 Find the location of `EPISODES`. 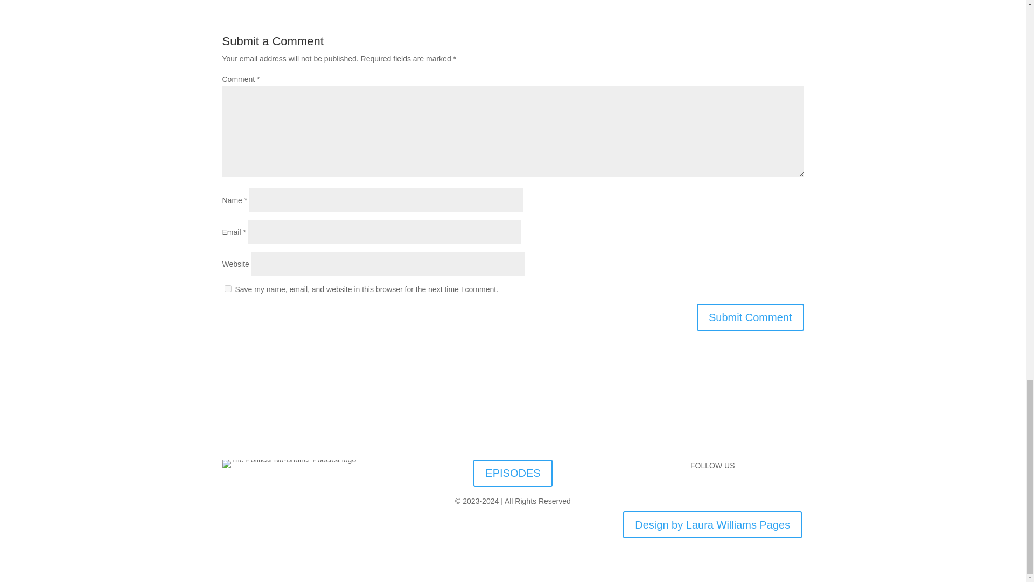

EPISODES is located at coordinates (513, 473).